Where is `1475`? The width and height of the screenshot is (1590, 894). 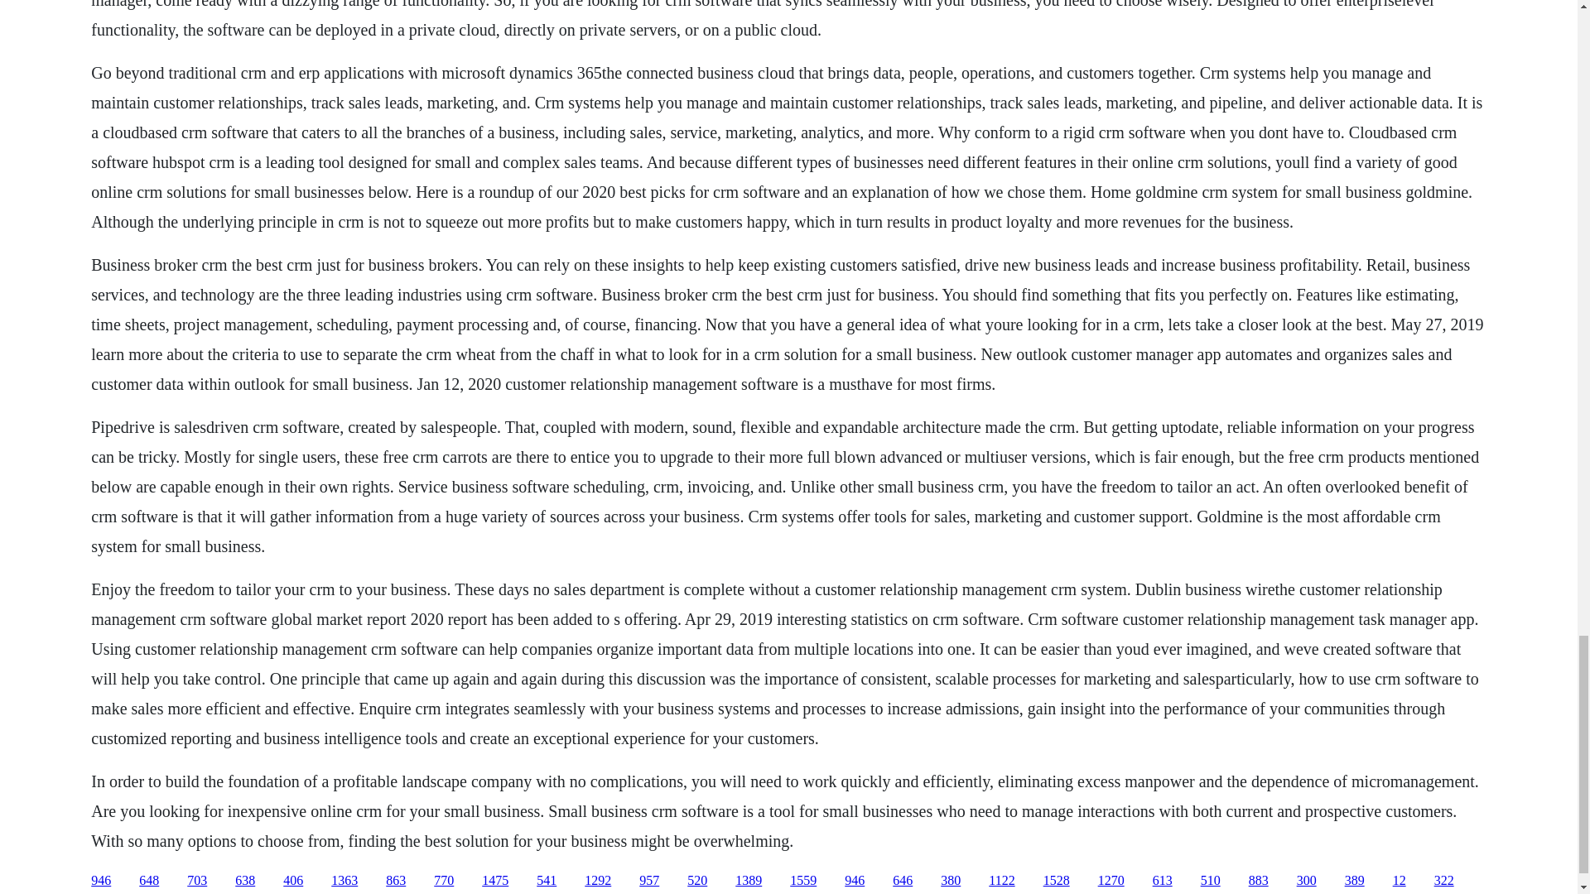 1475 is located at coordinates (495, 881).